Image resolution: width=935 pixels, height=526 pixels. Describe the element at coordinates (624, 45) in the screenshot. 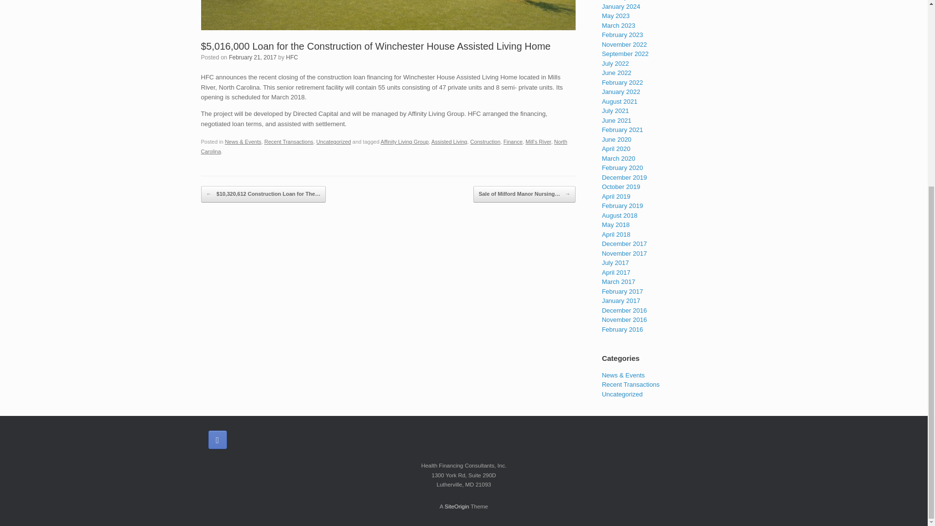

I see `November 2022` at that location.